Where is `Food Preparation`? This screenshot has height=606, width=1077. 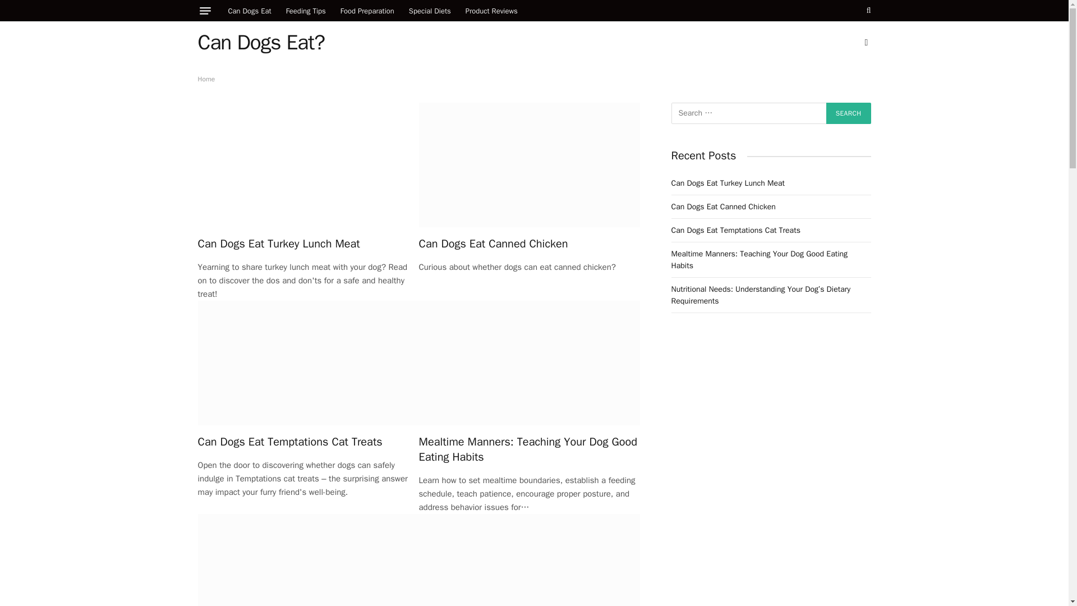
Food Preparation is located at coordinates (367, 10).